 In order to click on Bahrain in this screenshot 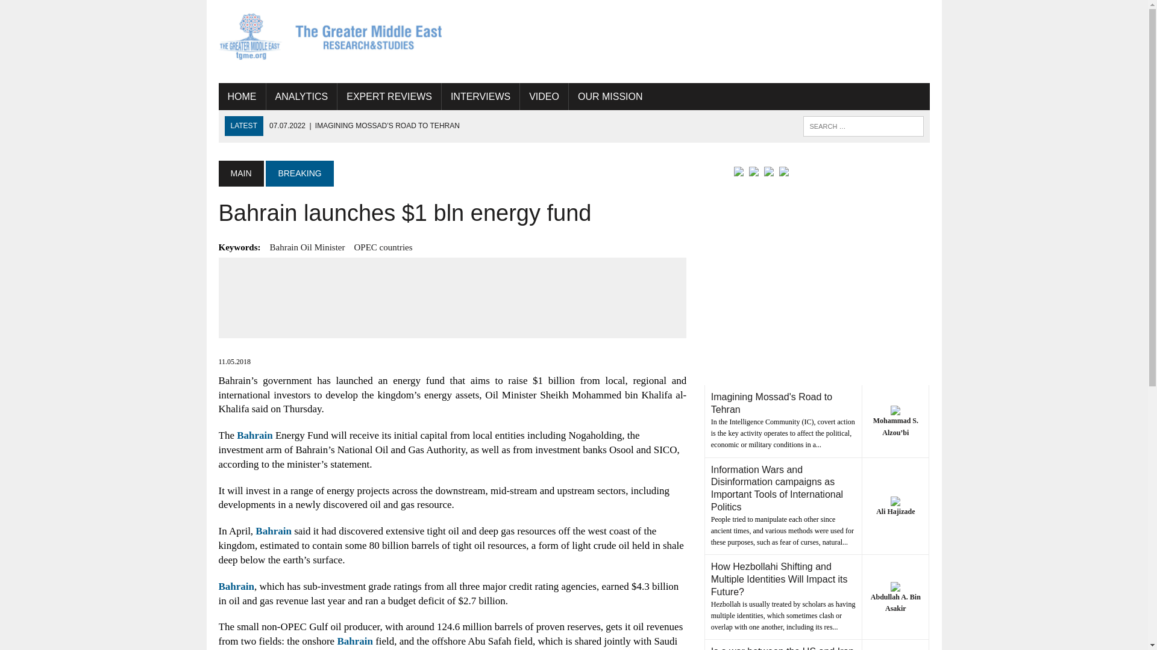, I will do `click(255, 435)`.